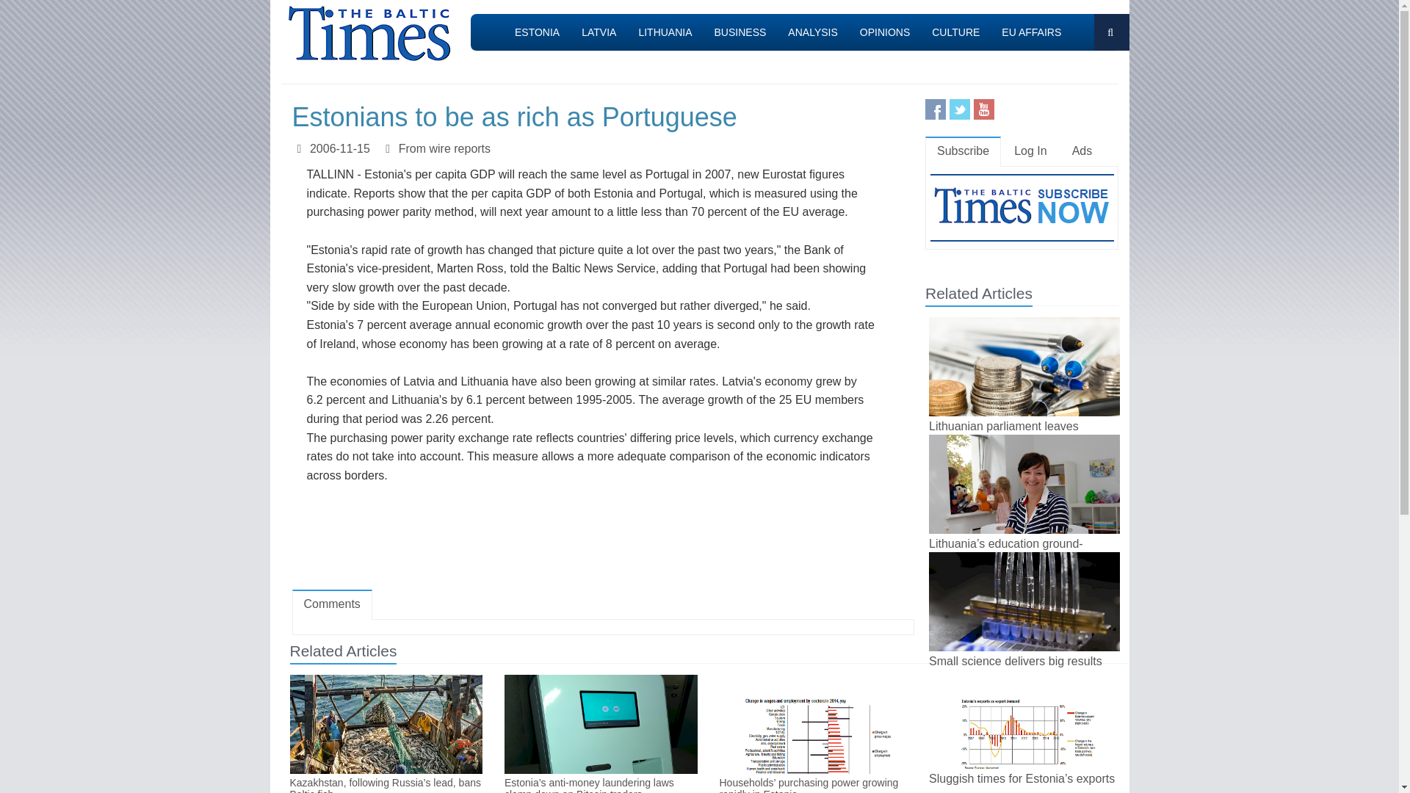  I want to click on LATVIA, so click(599, 32).